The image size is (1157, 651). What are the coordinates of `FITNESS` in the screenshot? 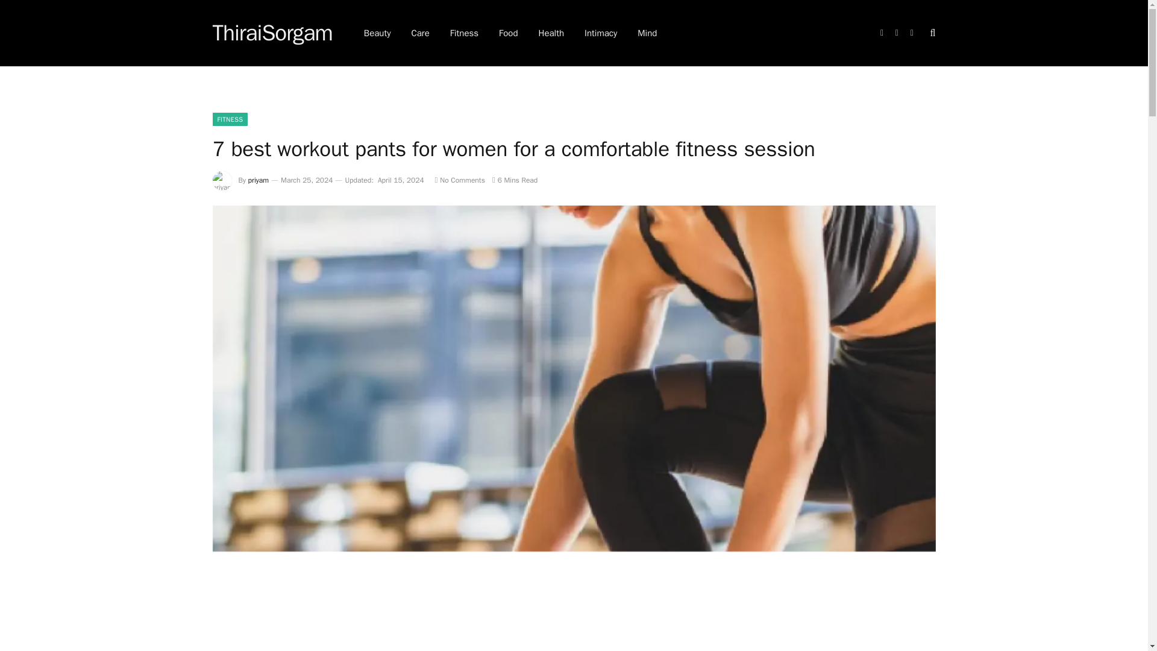 It's located at (229, 119).